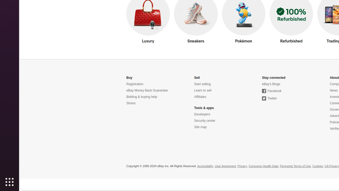  What do you see at coordinates (334, 91) in the screenshot?
I see `News` at bounding box center [334, 91].